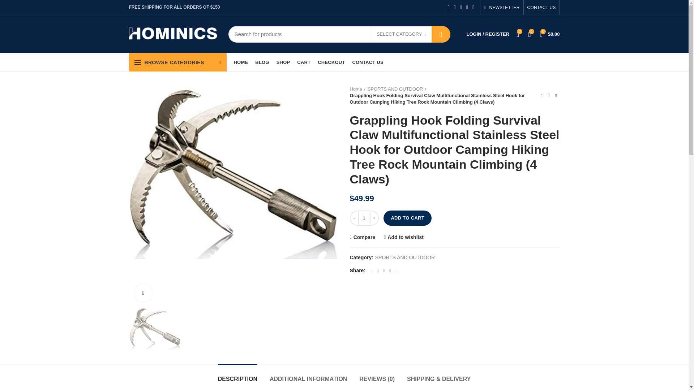 The image size is (694, 390). I want to click on Shopping cart, so click(550, 34).